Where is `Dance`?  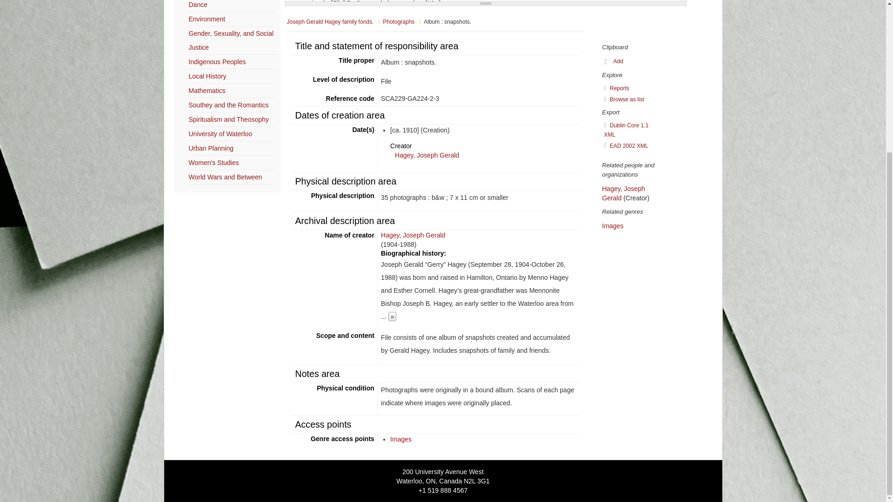 Dance is located at coordinates (198, 5).